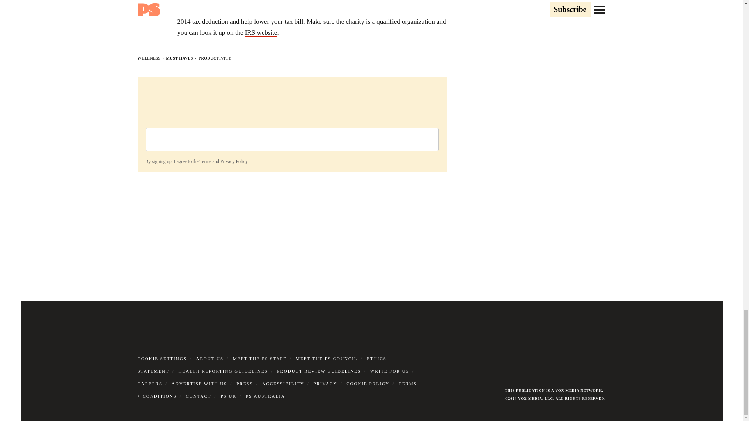  I want to click on PRODUCTIVITY, so click(215, 58).